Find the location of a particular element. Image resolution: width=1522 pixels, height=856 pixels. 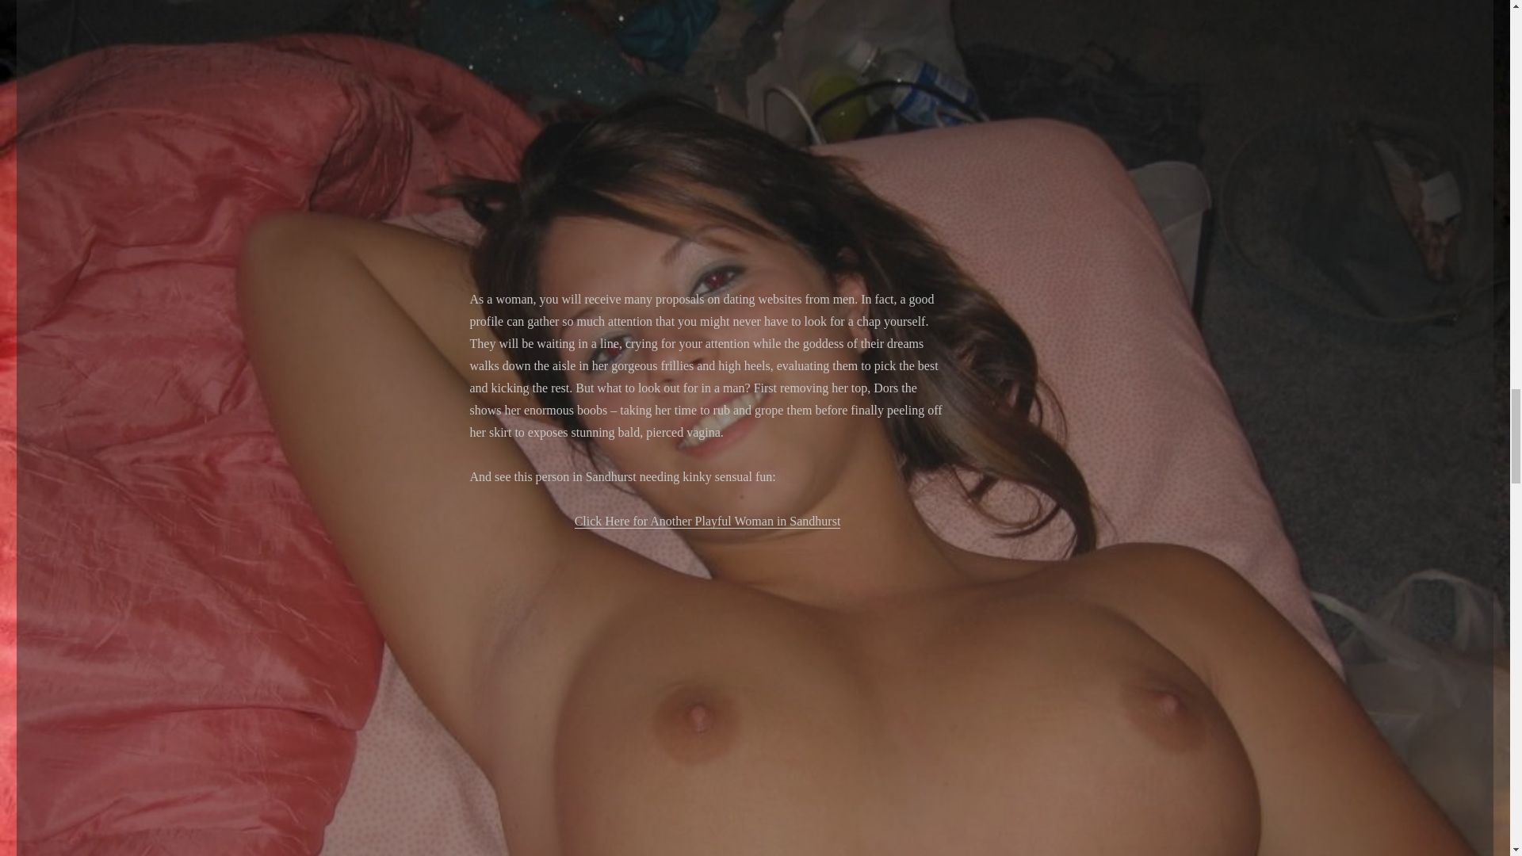

Sex Hook-Ups is located at coordinates (707, 122).